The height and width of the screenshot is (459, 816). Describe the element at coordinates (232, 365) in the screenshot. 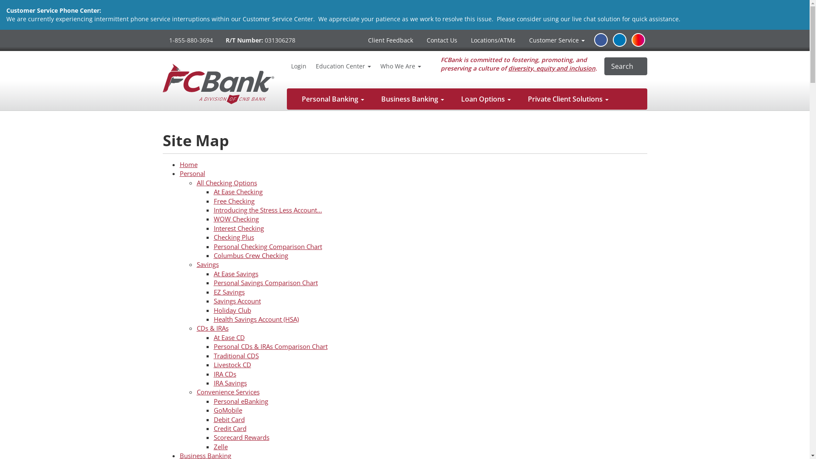

I see `Livestock CD` at that location.